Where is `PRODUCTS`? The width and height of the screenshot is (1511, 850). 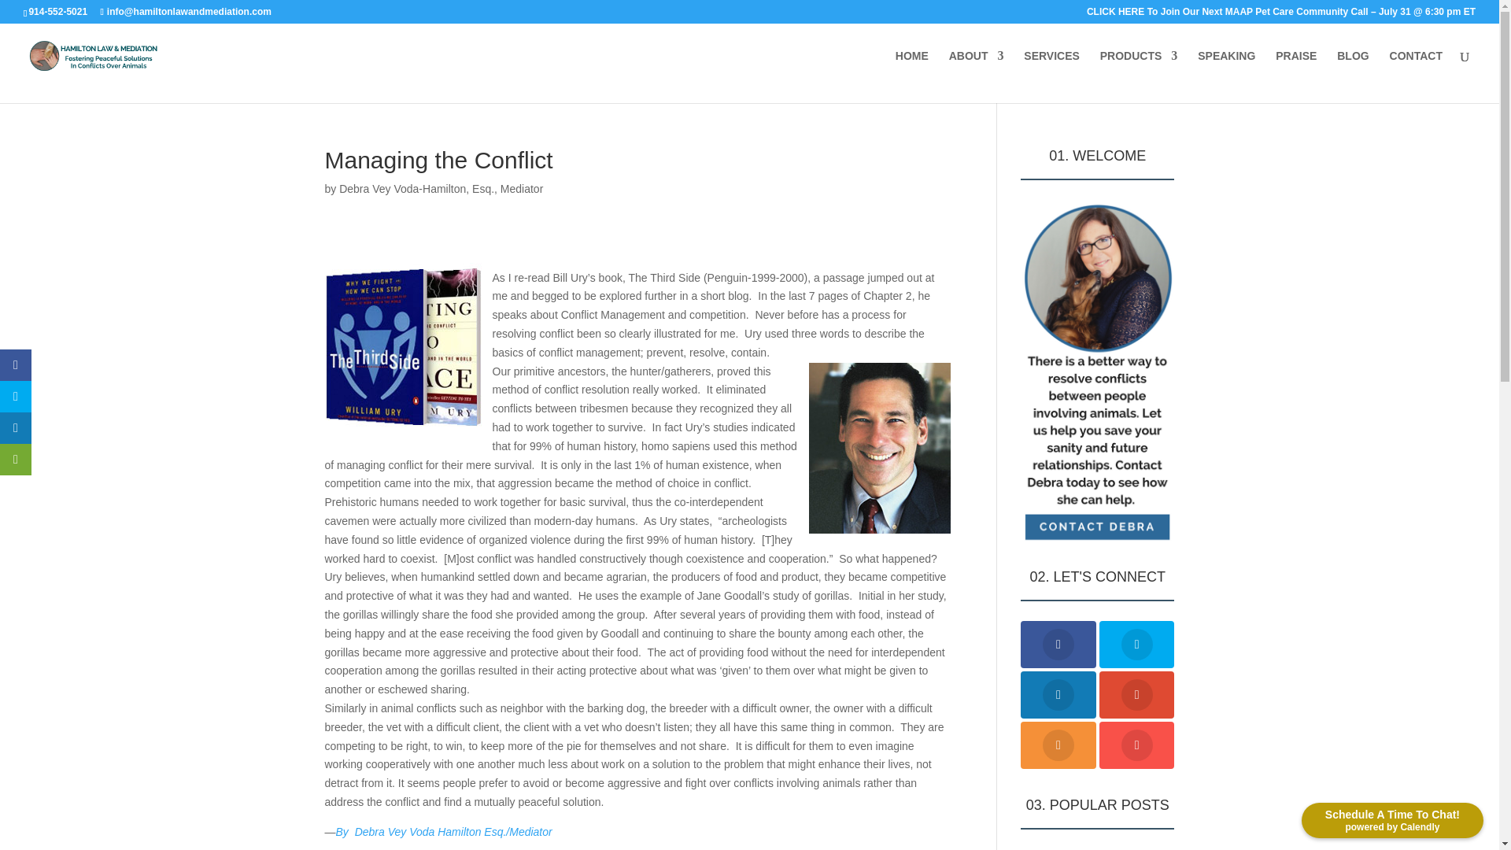
PRODUCTS is located at coordinates (1139, 68).